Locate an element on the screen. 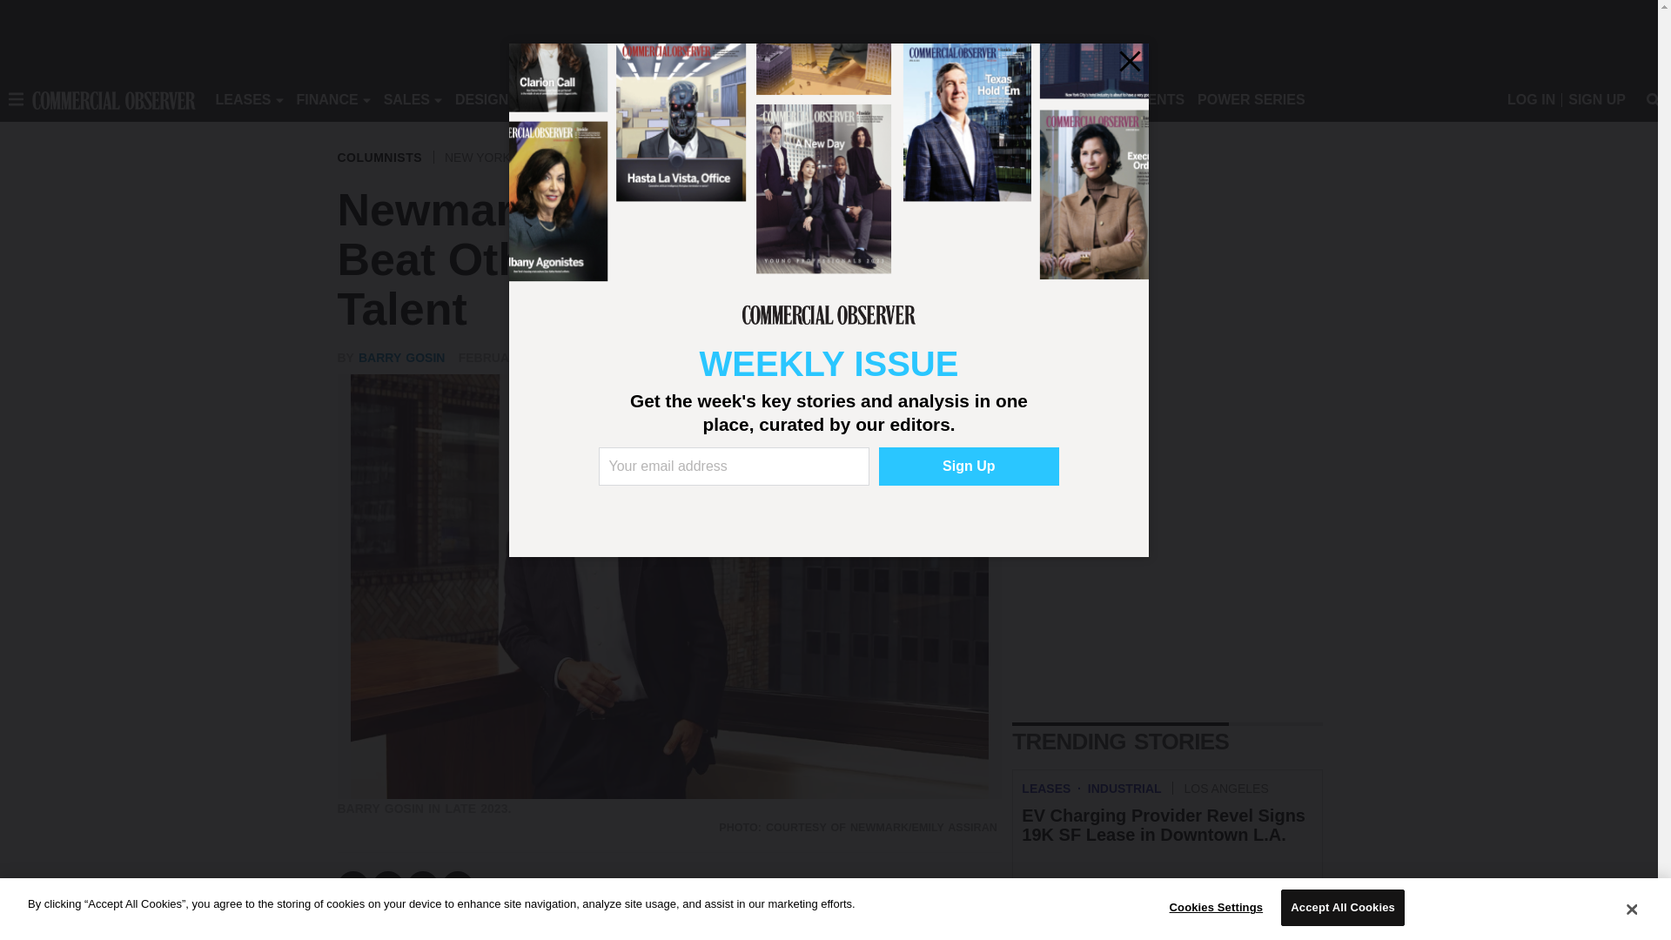 The width and height of the screenshot is (1671, 940). Tweet is located at coordinates (388, 886).